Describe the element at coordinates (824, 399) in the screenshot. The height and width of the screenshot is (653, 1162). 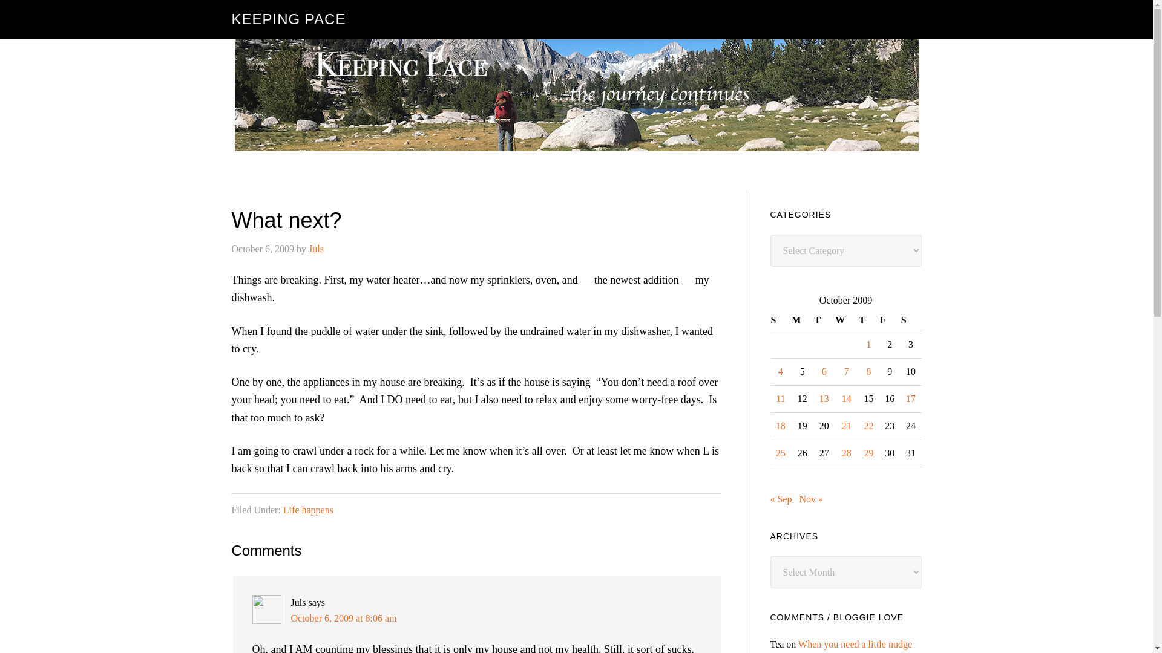
I see `13` at that location.